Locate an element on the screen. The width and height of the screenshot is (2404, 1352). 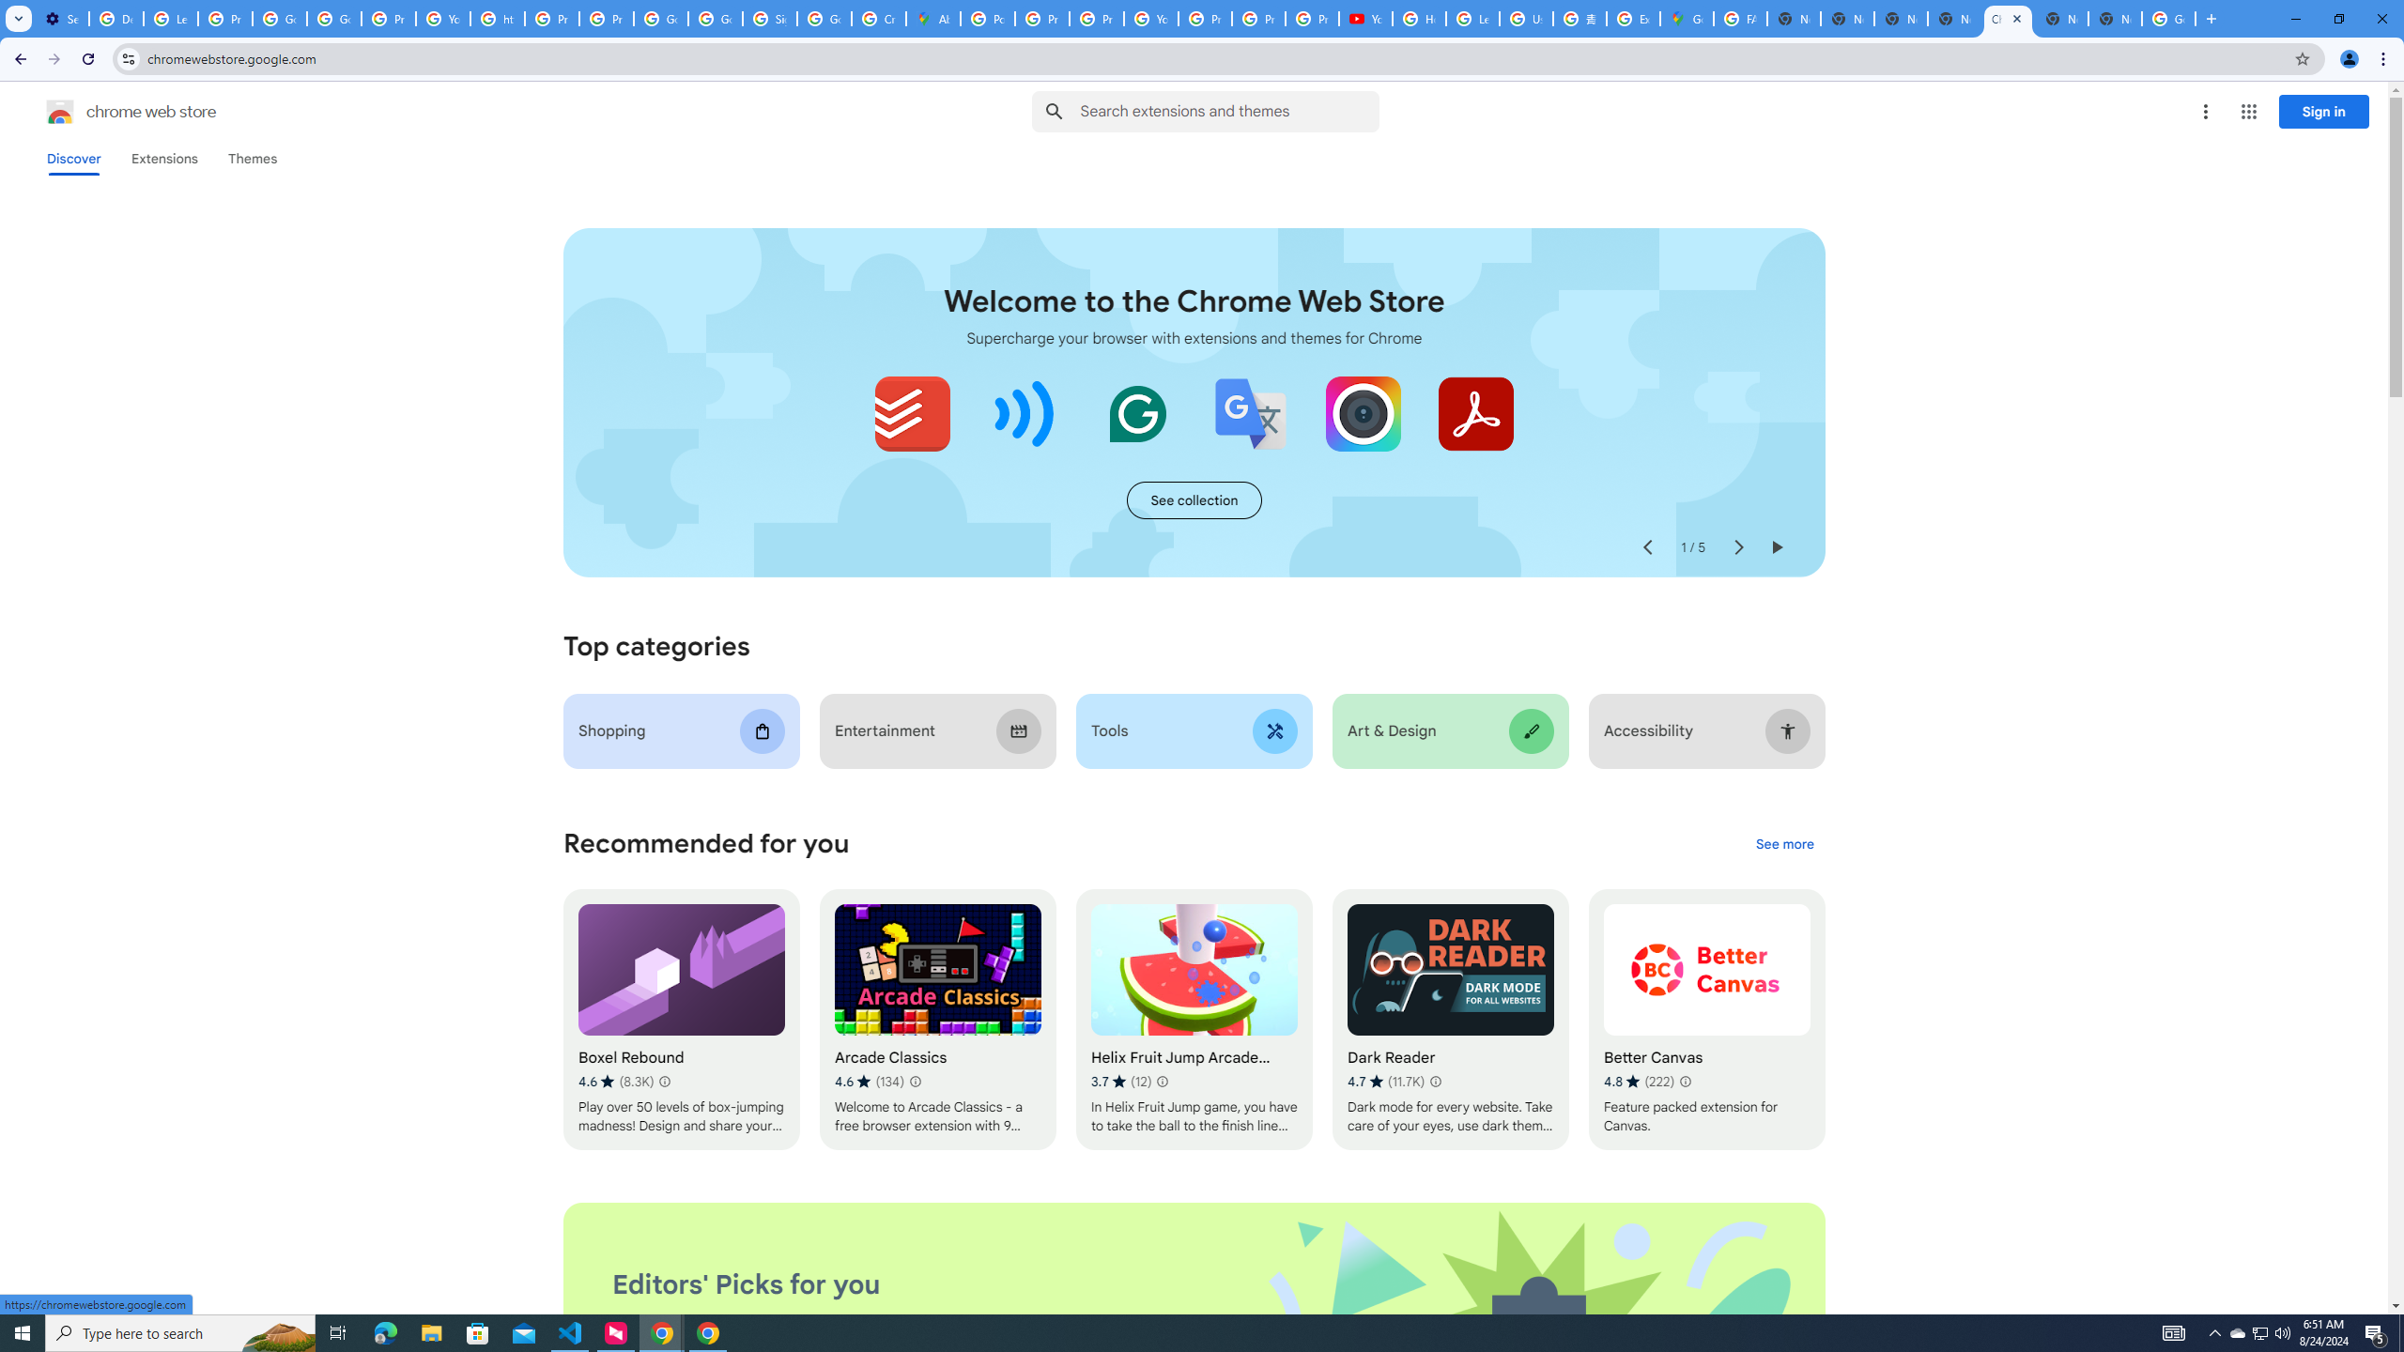
Tools is located at coordinates (1193, 730).